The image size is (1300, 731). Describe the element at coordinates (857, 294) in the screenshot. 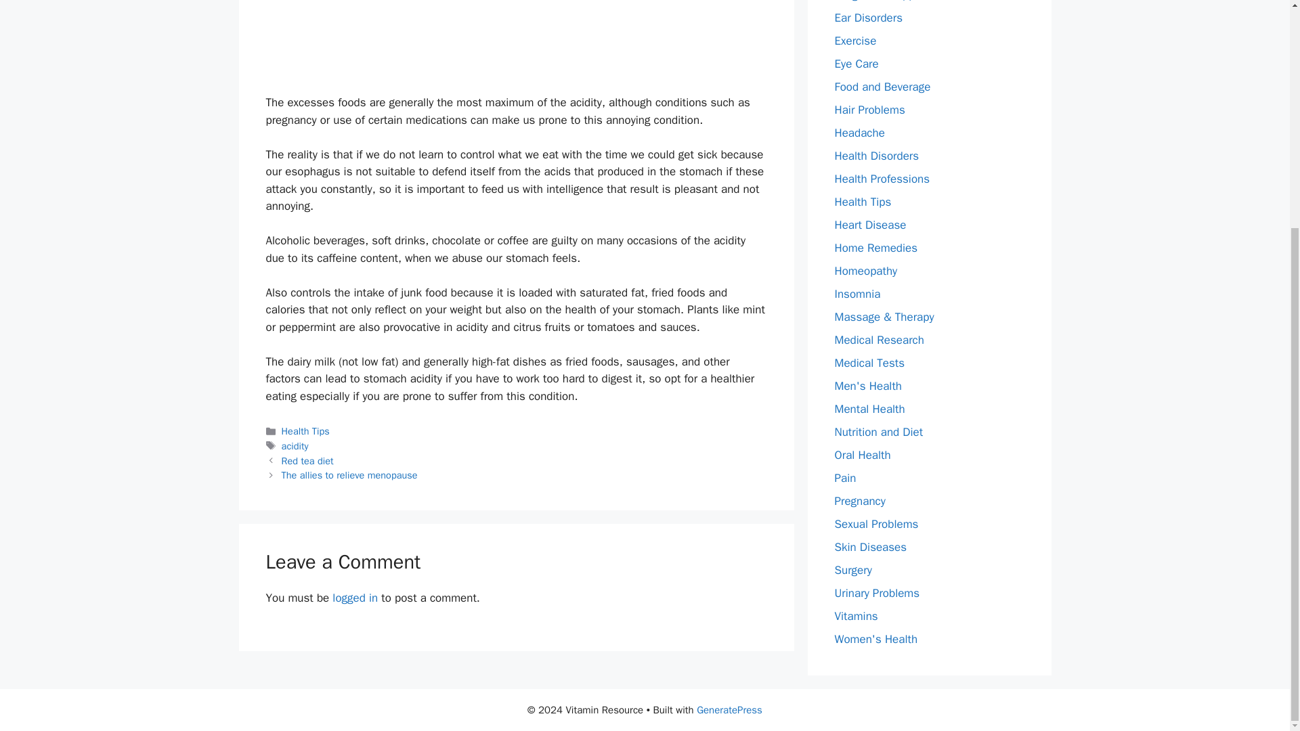

I see `Insomnia` at that location.